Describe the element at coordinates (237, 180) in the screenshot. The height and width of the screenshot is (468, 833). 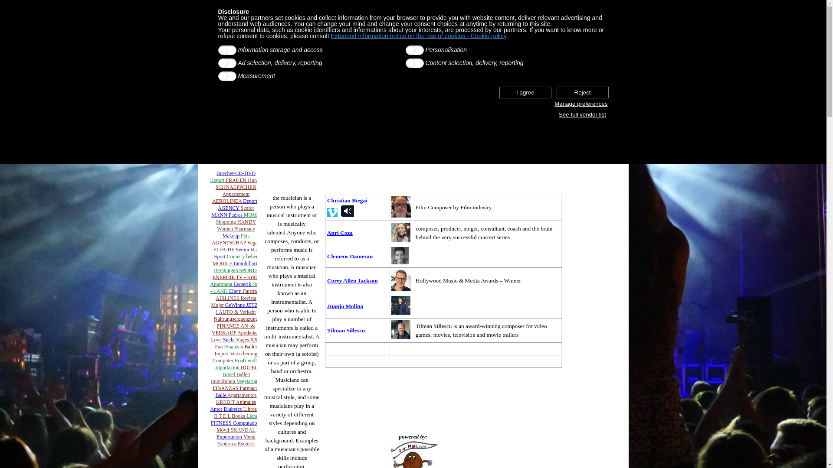
I see `FRAUEN` at that location.